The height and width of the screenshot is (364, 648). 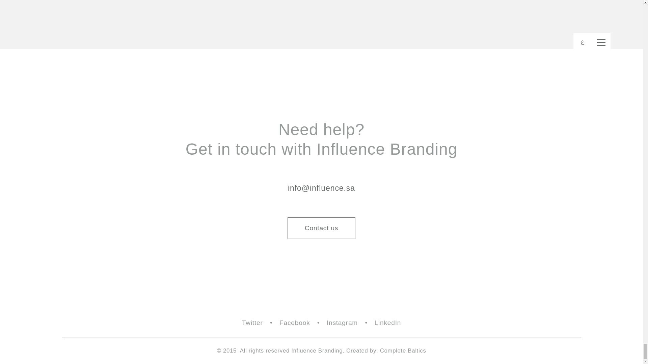 What do you see at coordinates (252, 323) in the screenshot?
I see `Twitter` at bounding box center [252, 323].